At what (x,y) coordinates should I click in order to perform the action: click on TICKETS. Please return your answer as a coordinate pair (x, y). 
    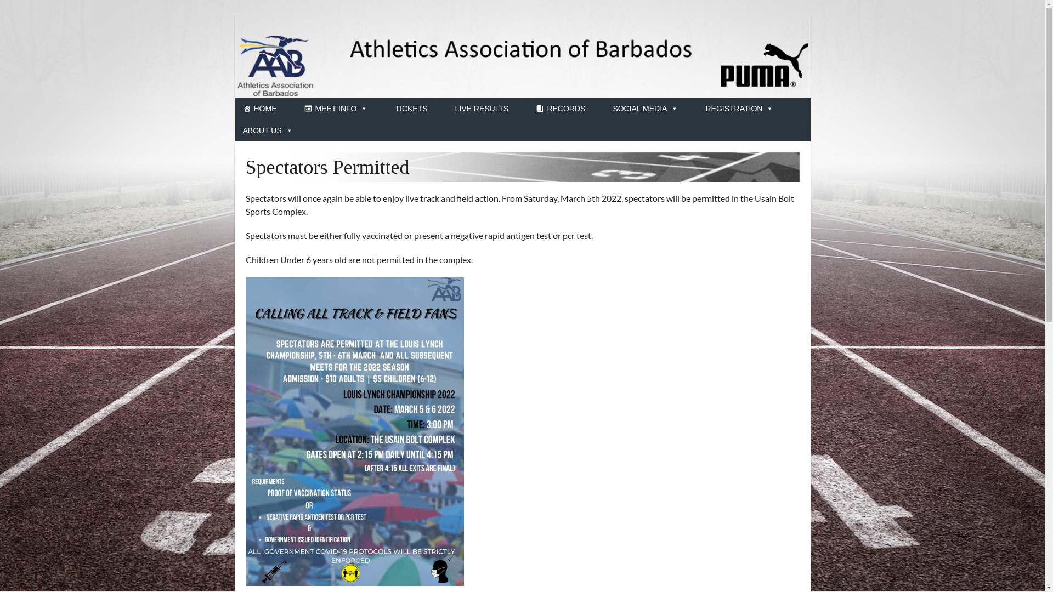
    Looking at the image, I should click on (411, 109).